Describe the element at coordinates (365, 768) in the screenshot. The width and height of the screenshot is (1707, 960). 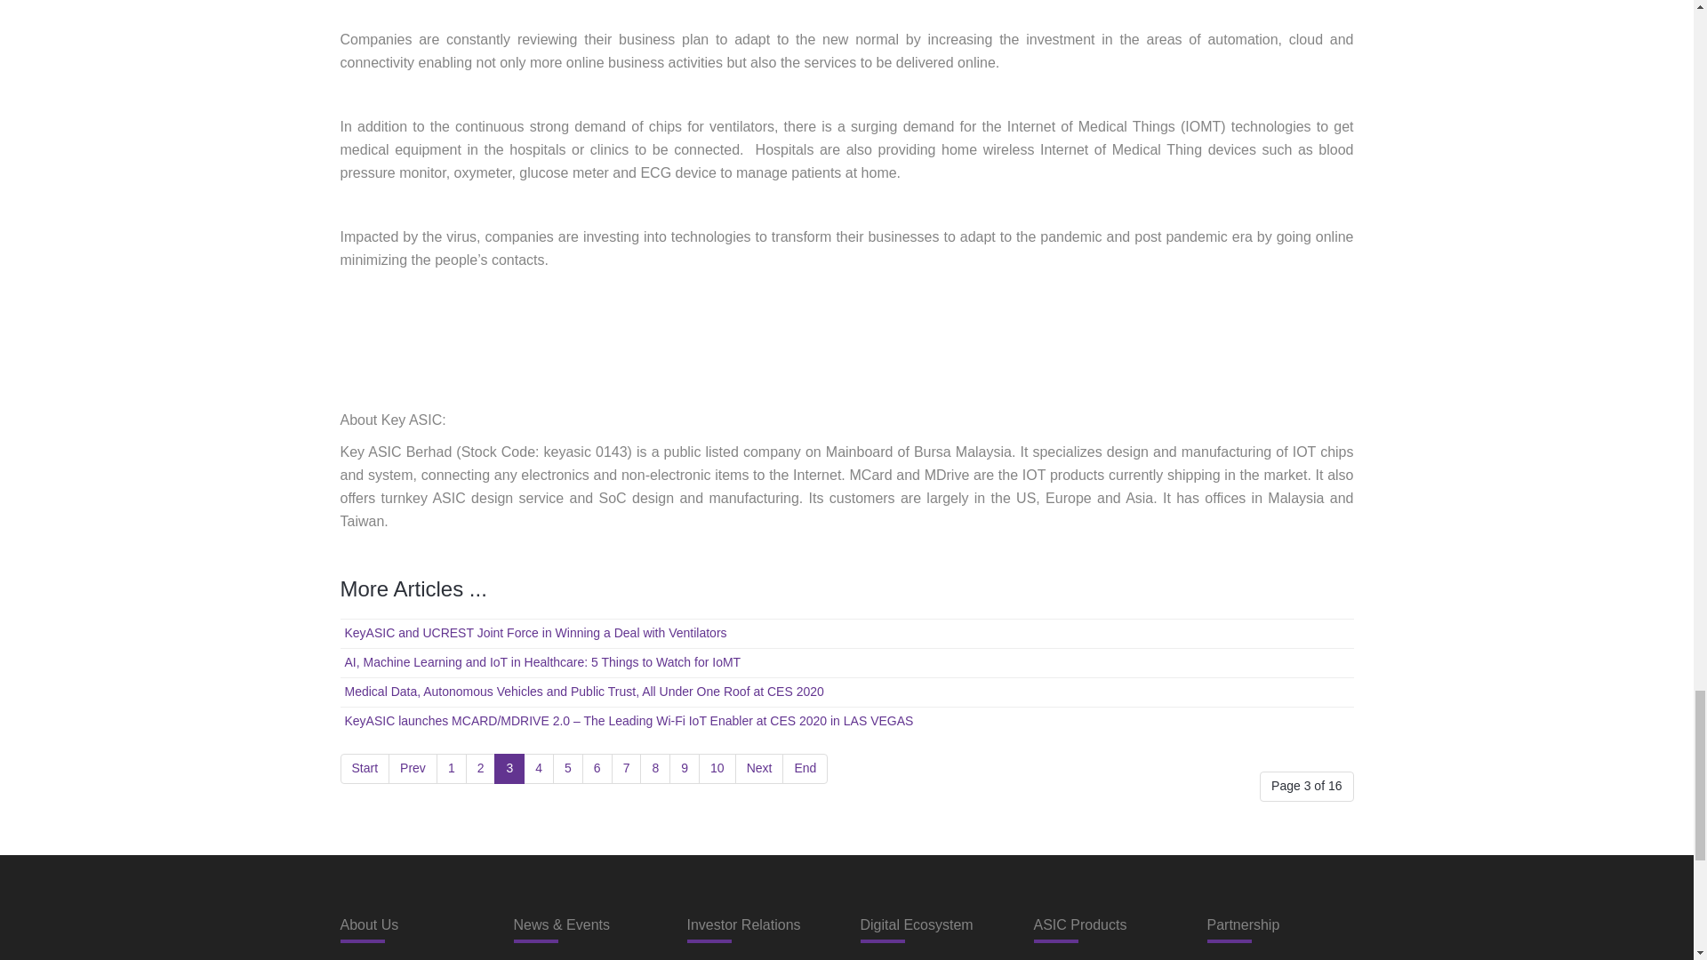
I see `Start` at that location.